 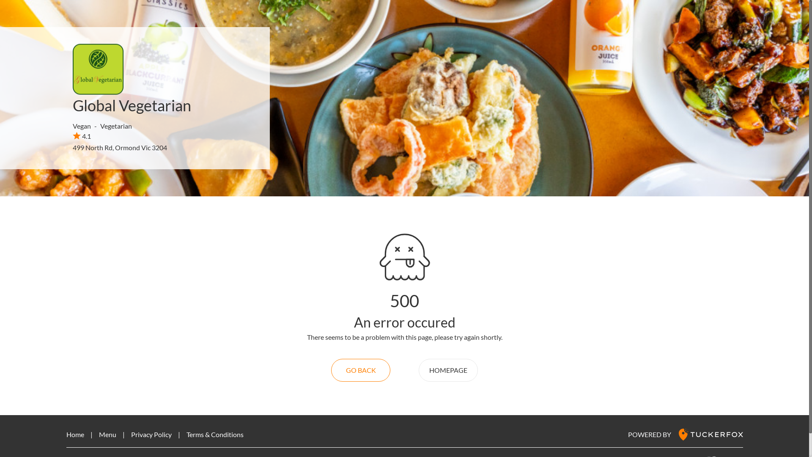 I want to click on GO BACK, so click(x=361, y=370).